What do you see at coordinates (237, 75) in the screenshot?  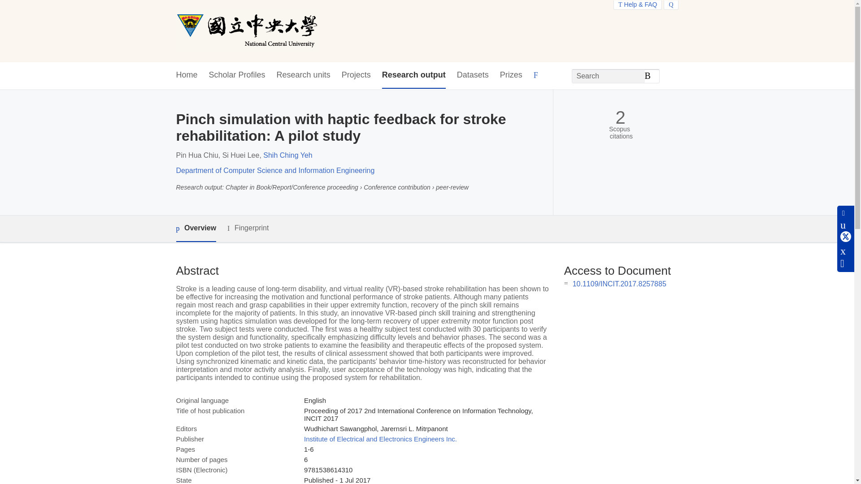 I see `Scholar Profiles` at bounding box center [237, 75].